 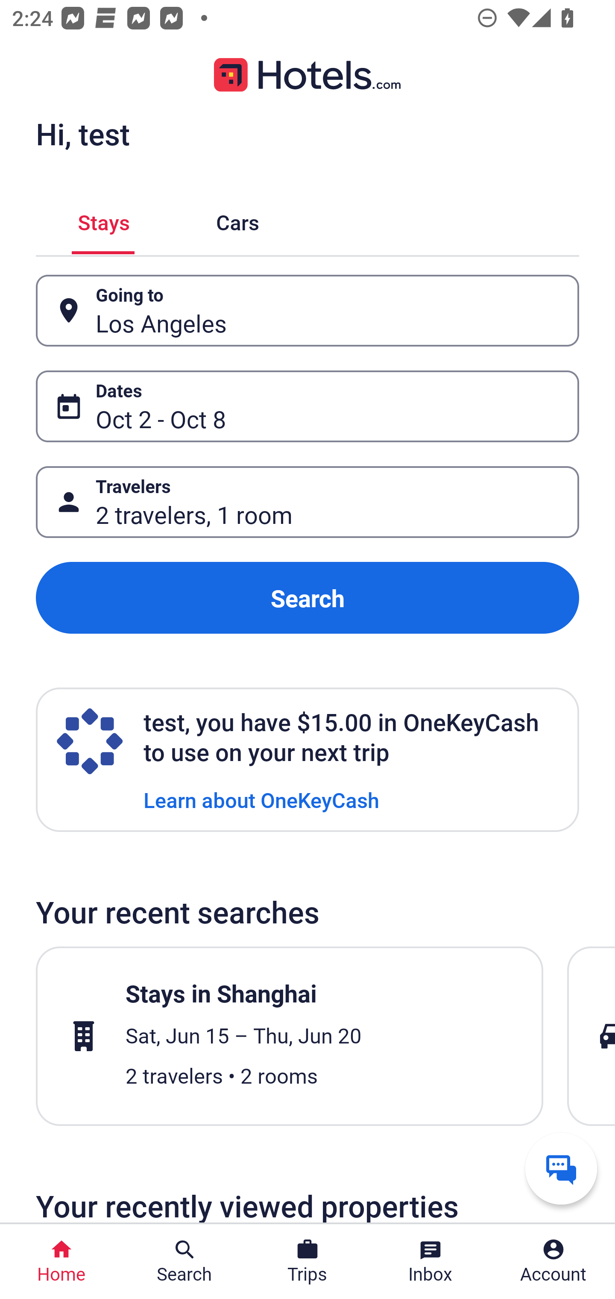 What do you see at coordinates (307, 598) in the screenshot?
I see `Search` at bounding box center [307, 598].